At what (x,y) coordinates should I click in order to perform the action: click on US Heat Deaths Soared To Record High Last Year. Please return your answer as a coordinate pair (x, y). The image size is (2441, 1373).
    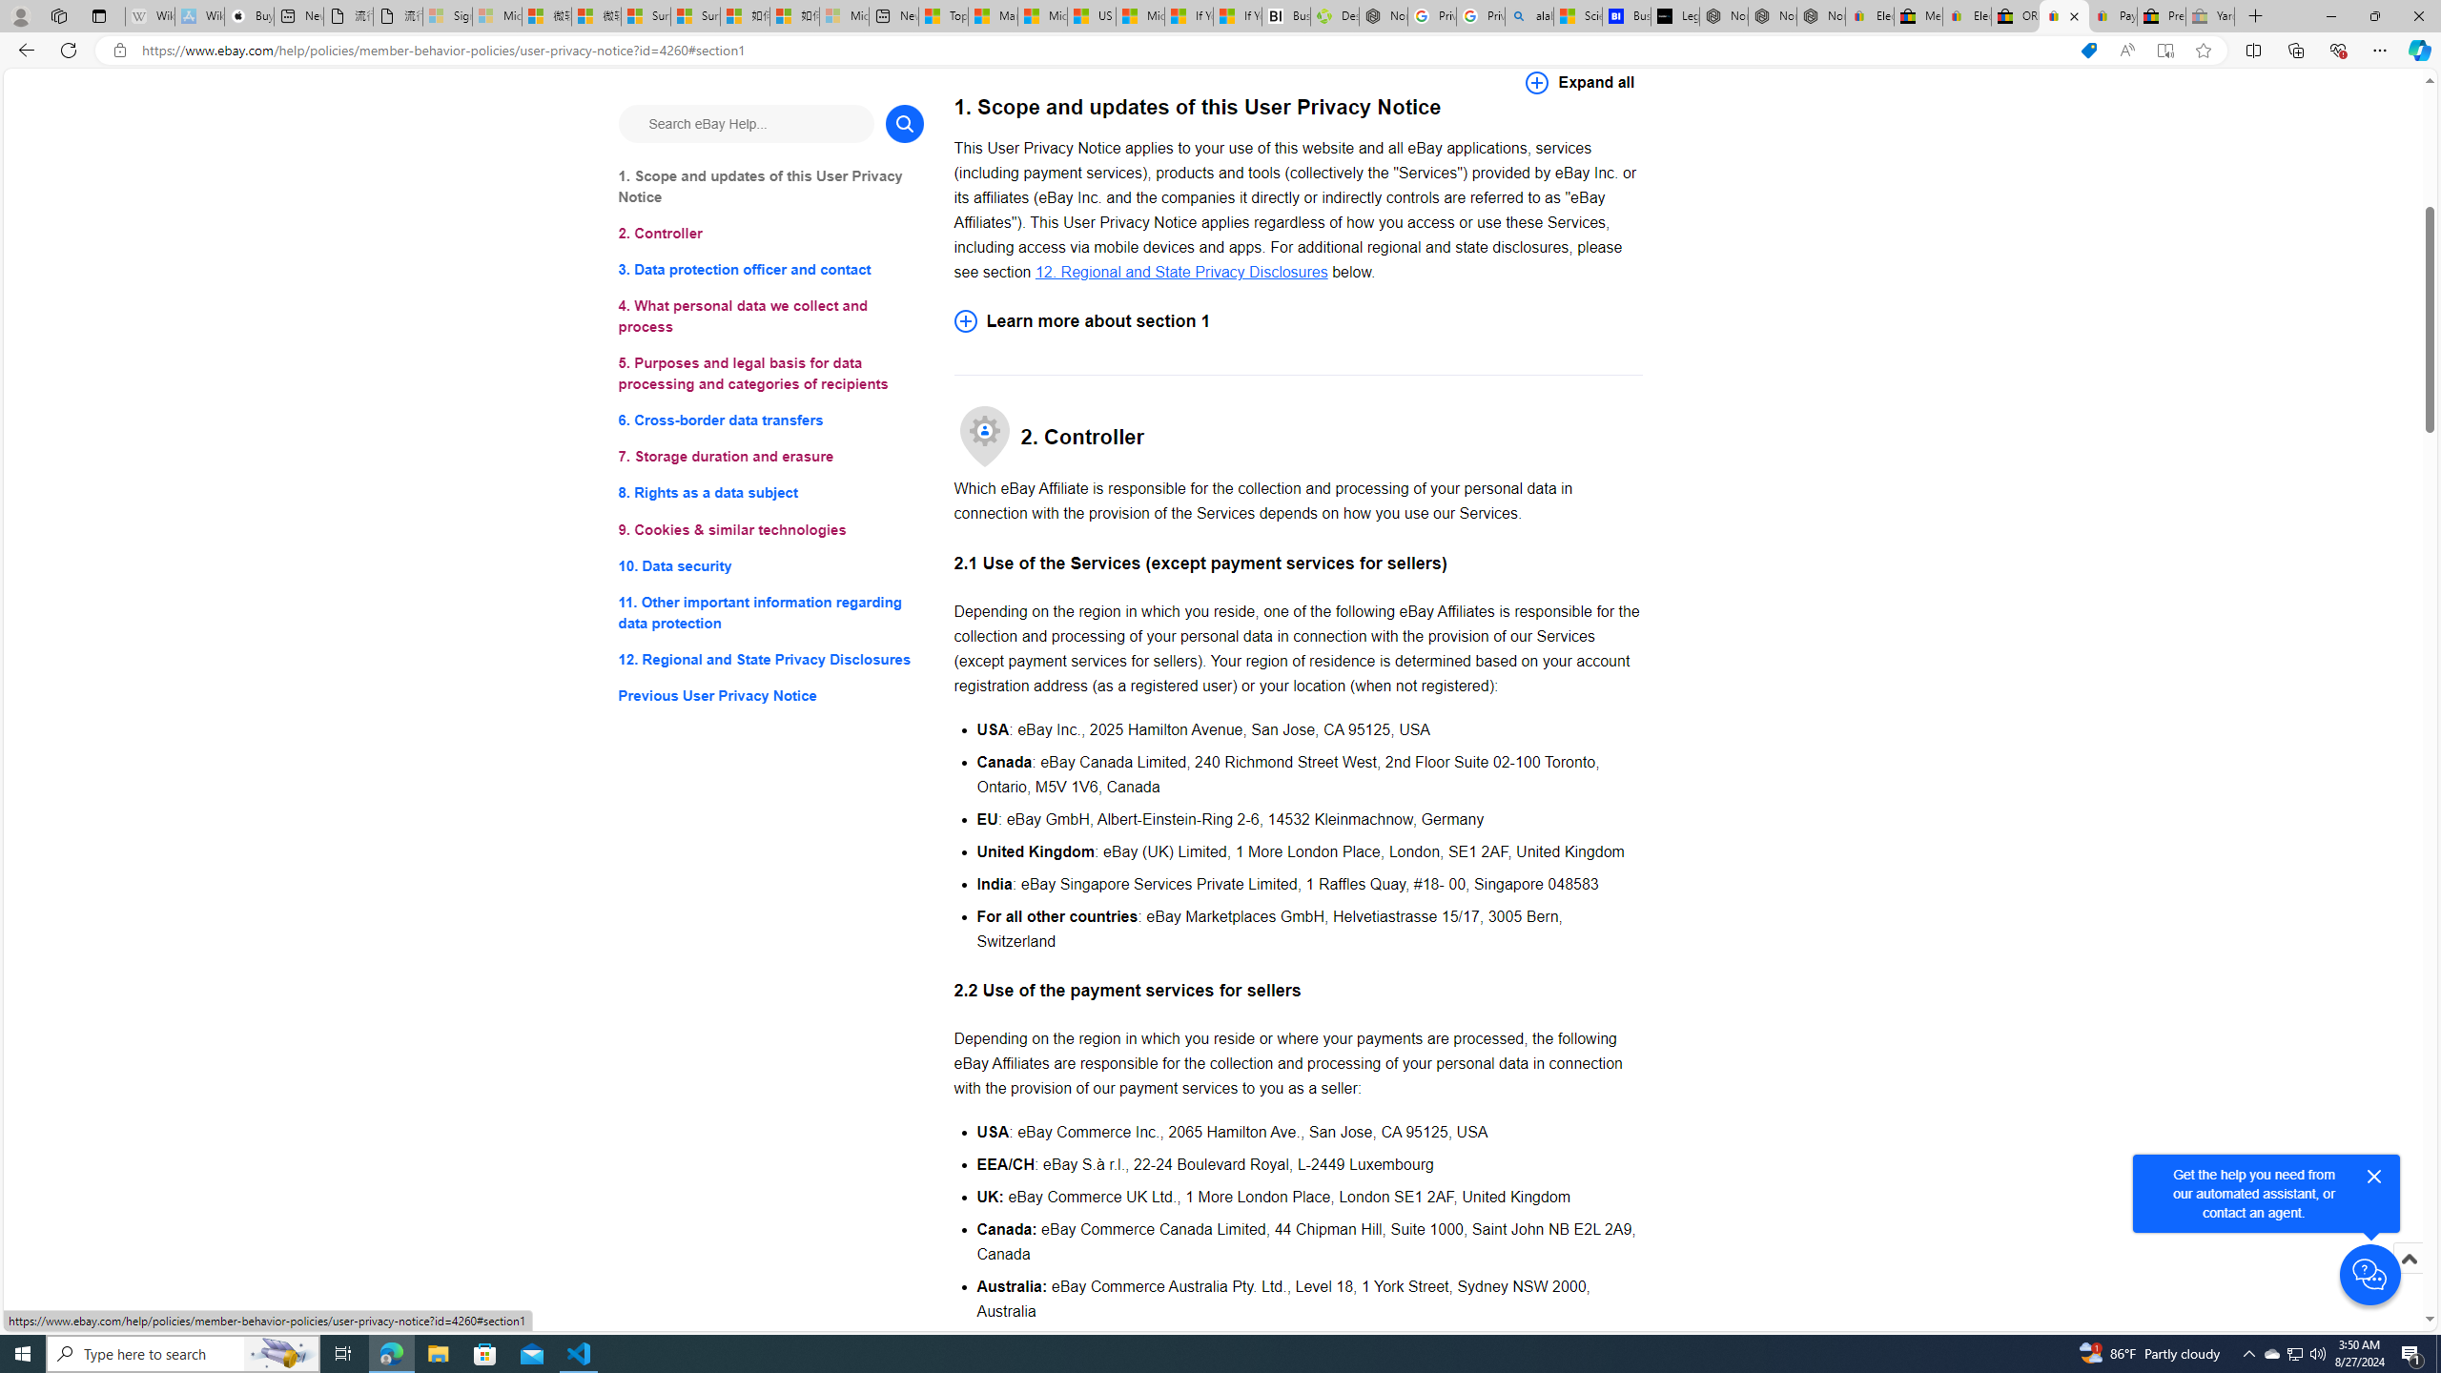
    Looking at the image, I should click on (1093, 16).